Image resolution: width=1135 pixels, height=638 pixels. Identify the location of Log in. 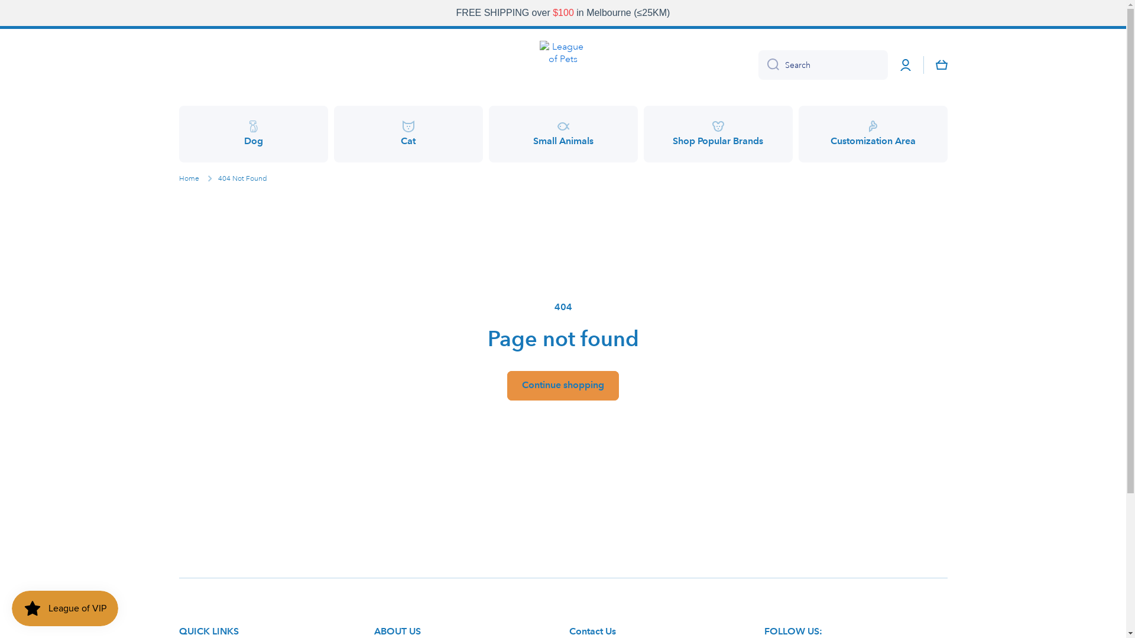
(906, 65).